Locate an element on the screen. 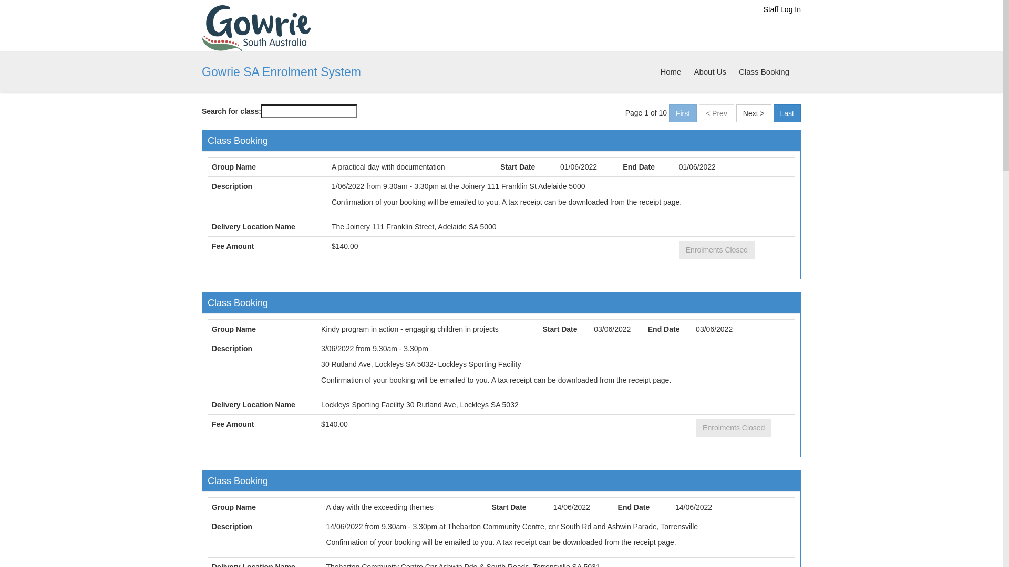  First is located at coordinates (683, 113).